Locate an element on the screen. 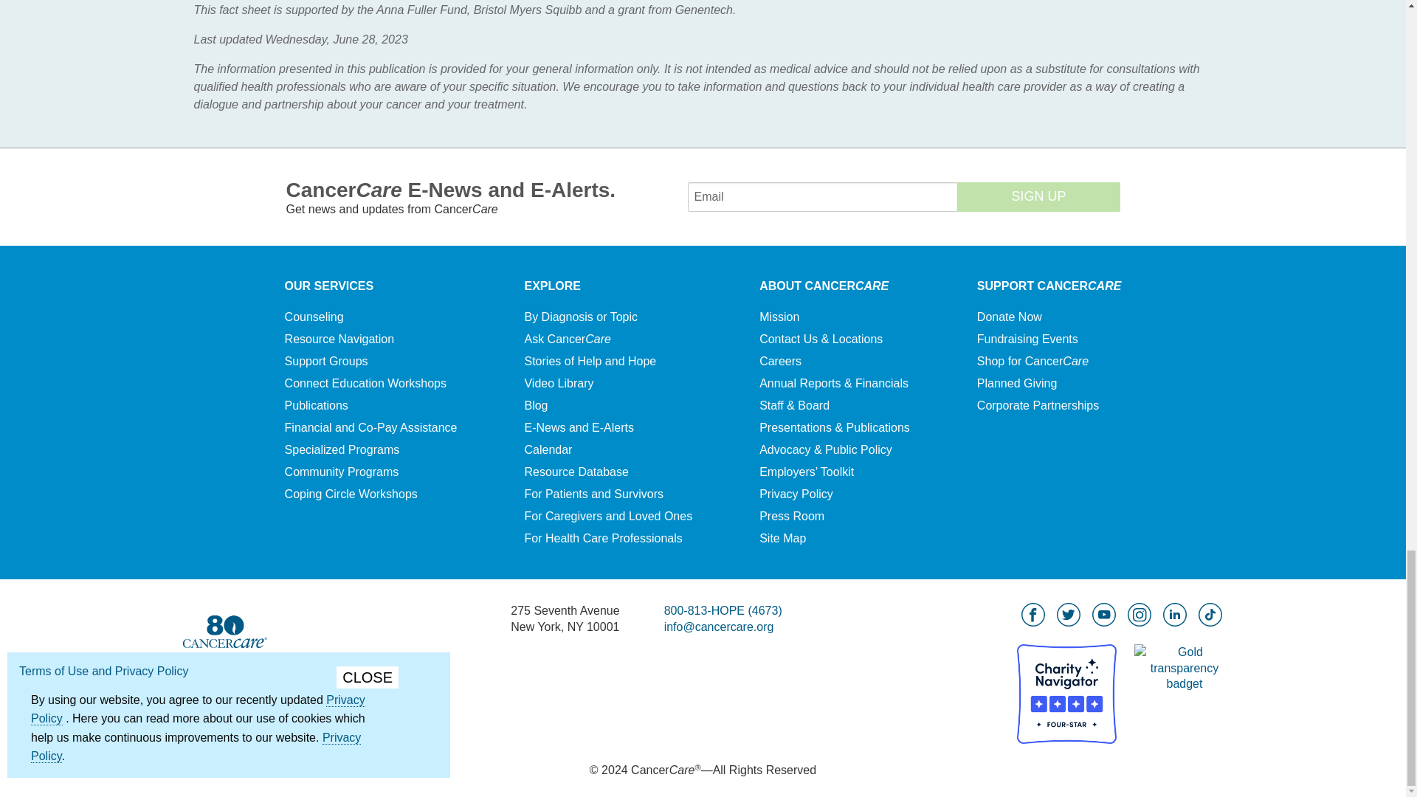  Tap or click here to open our LinkedIn page in a new window is located at coordinates (1175, 614).